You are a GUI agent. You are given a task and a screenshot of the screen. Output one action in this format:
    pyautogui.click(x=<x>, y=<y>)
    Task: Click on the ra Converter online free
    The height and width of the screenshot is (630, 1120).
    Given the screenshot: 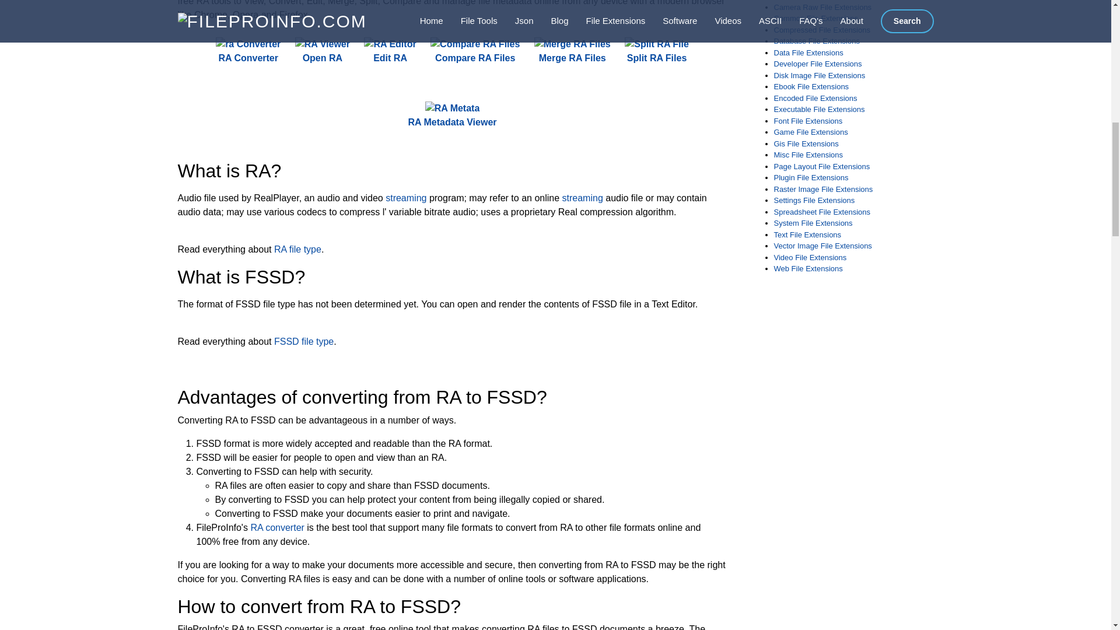 What is the action you would take?
    pyautogui.click(x=249, y=44)
    